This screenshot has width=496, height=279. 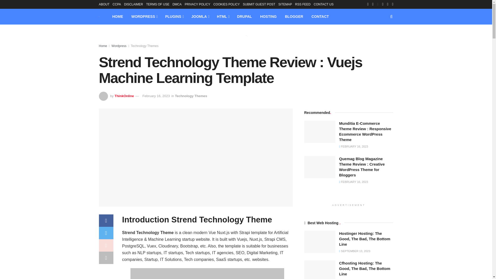 I want to click on DMCA, so click(x=177, y=4).